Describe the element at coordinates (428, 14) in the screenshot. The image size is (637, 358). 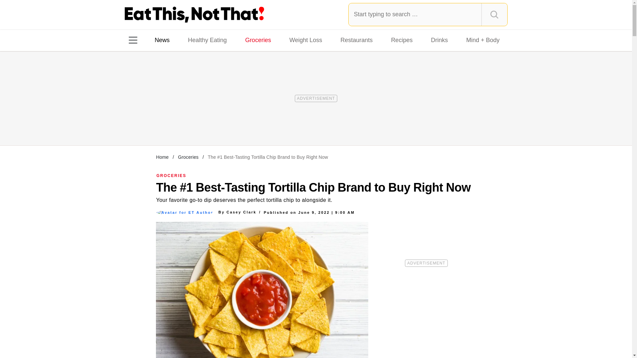
I see `Type and press Enter to search` at that location.